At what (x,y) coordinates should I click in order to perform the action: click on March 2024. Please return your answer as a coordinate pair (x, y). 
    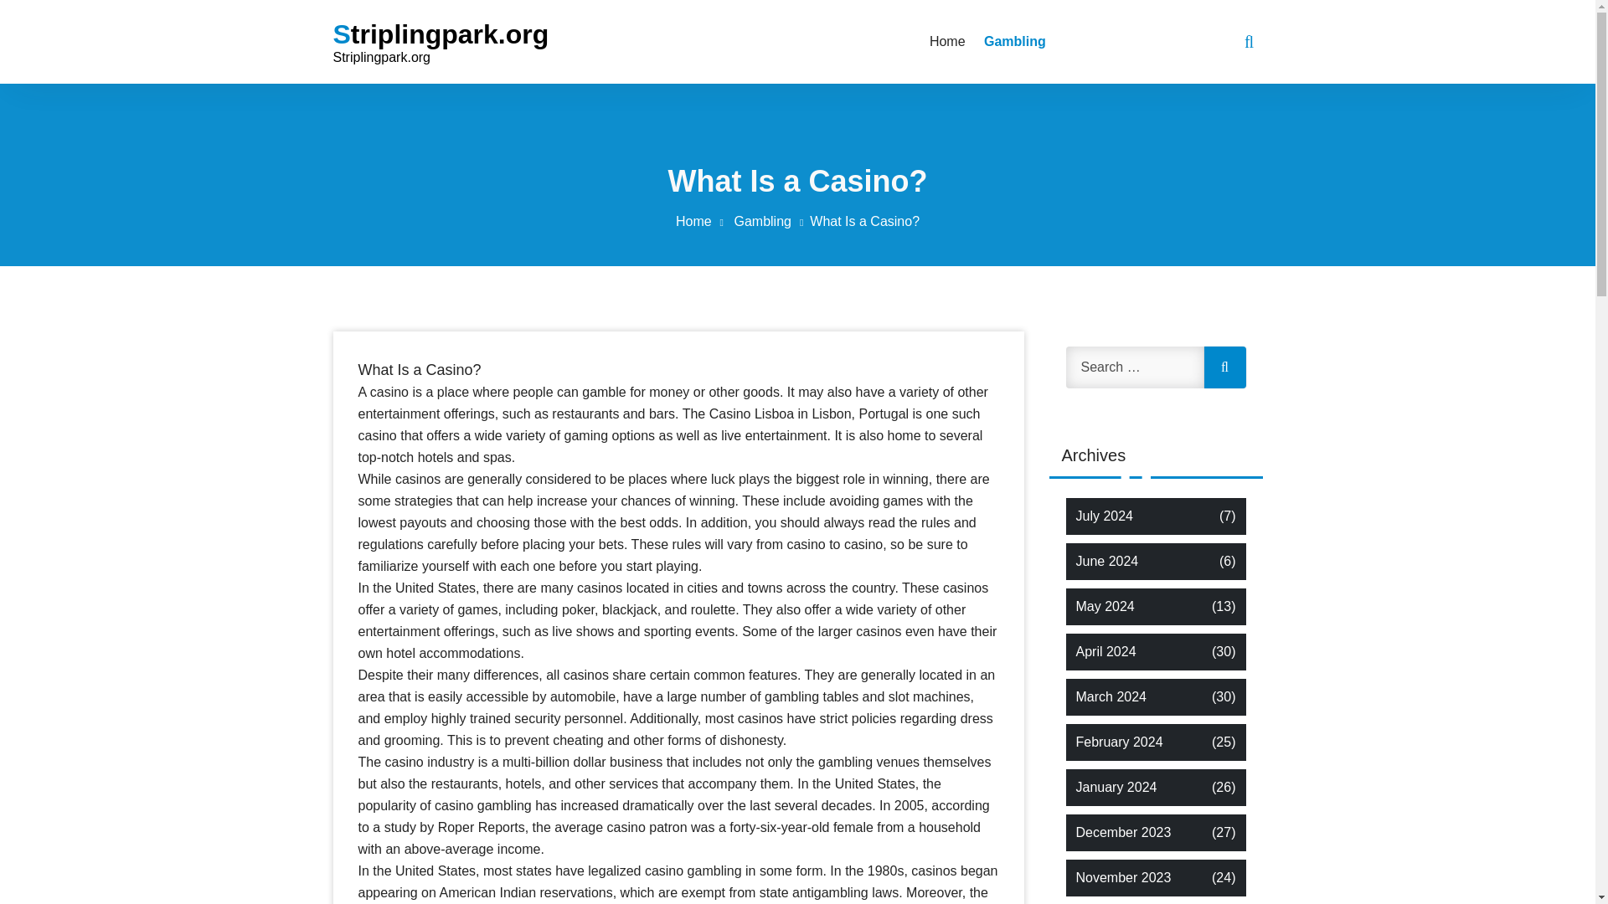
    Looking at the image, I should click on (1111, 696).